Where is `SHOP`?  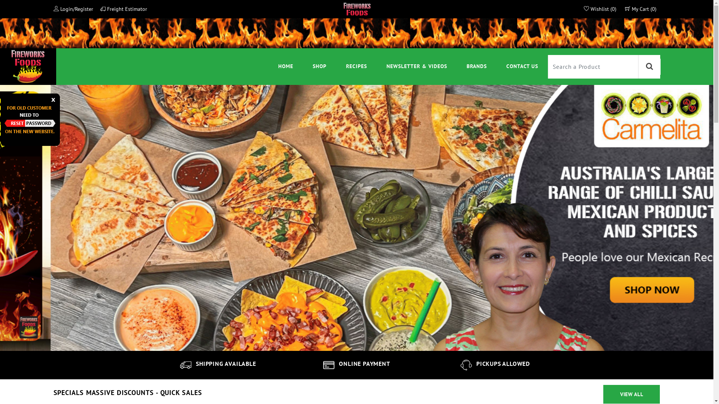 SHOP is located at coordinates (320, 67).